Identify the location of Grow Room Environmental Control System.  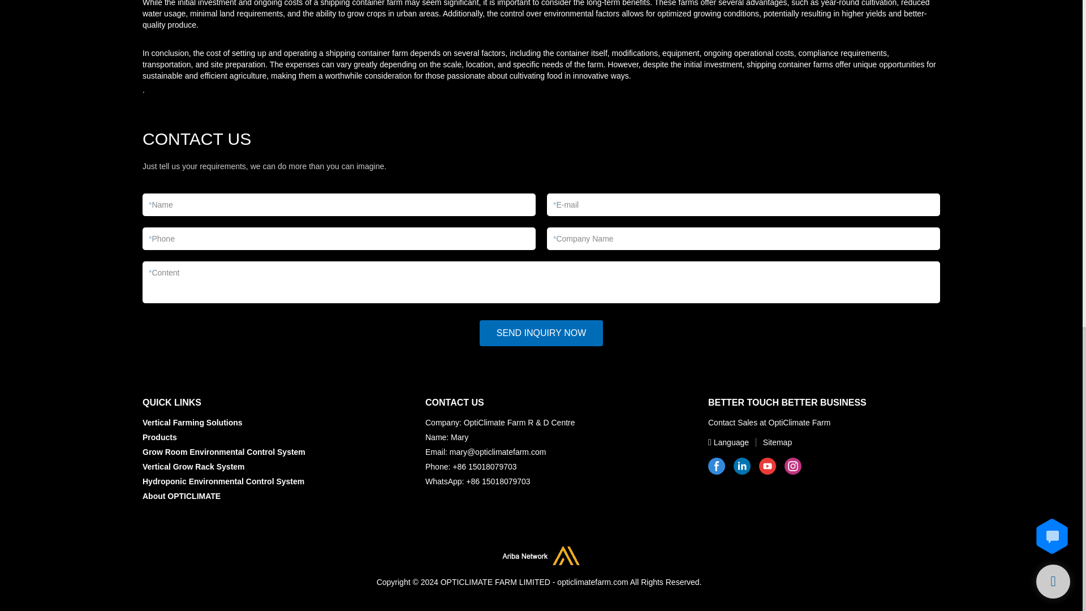
(223, 451).